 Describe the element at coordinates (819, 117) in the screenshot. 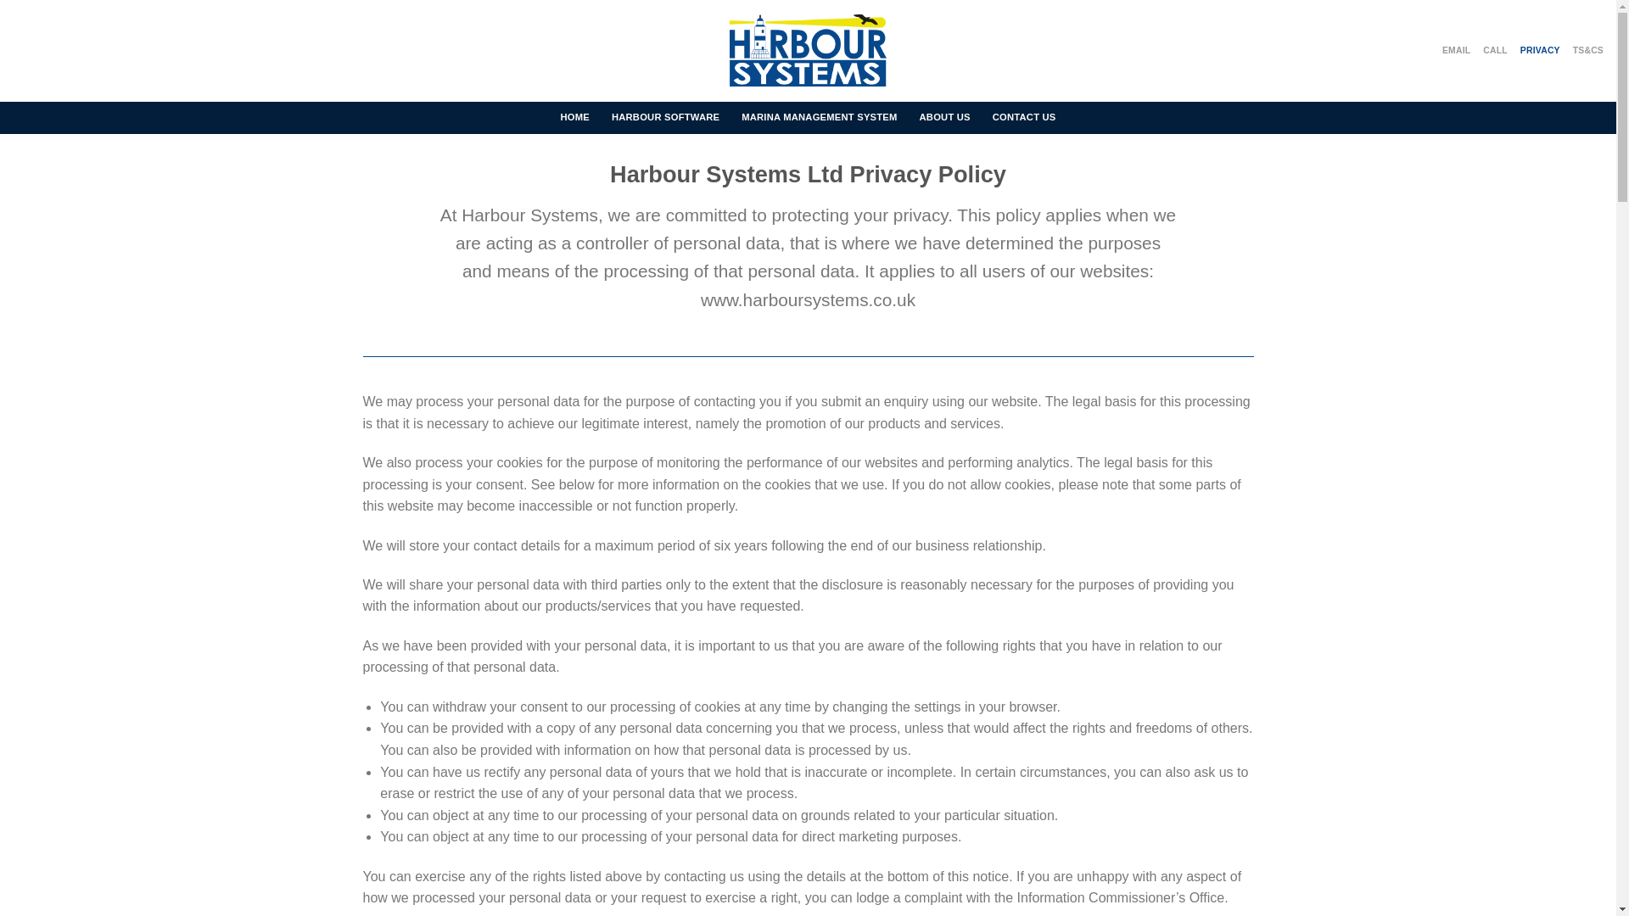

I see `MARINA MANAGEMENT SYSTEM` at that location.